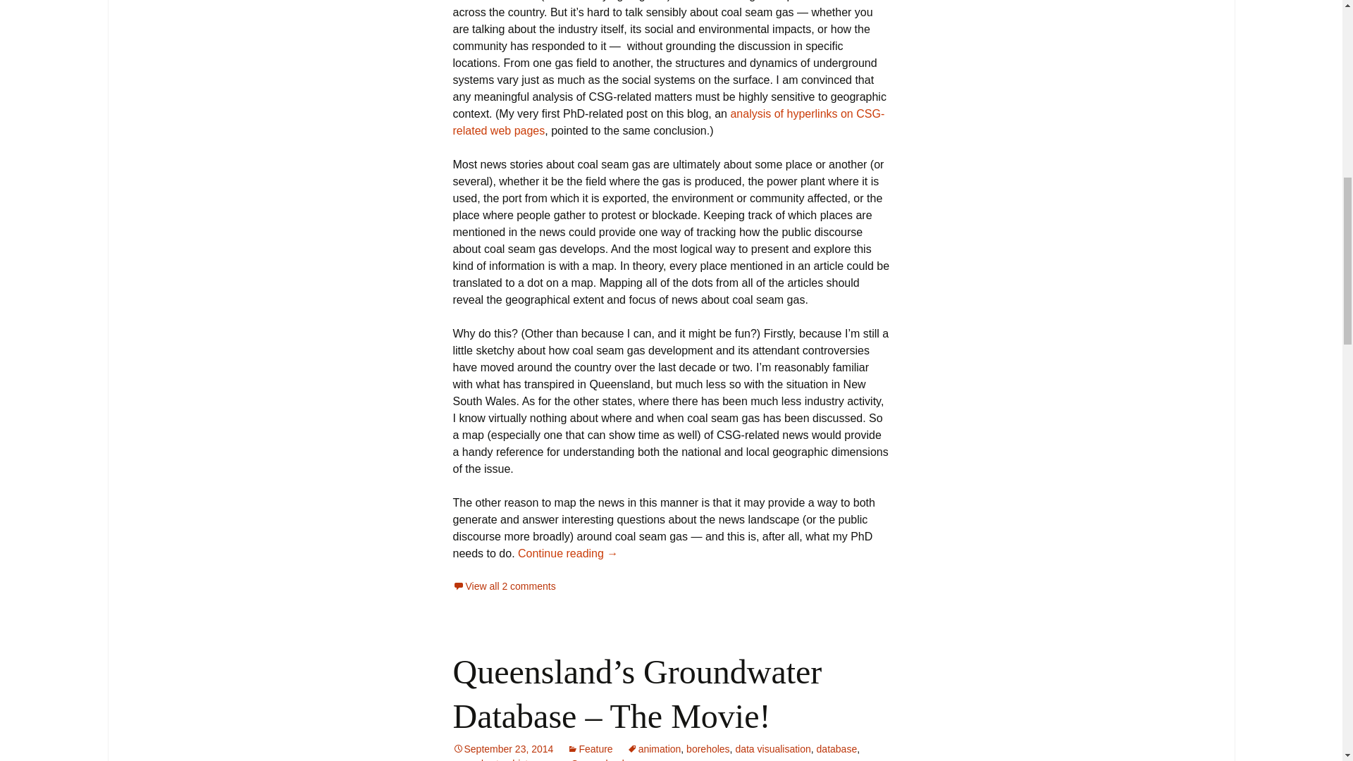 This screenshot has width=1353, height=761. What do you see at coordinates (772, 749) in the screenshot?
I see `data visualisation` at bounding box center [772, 749].